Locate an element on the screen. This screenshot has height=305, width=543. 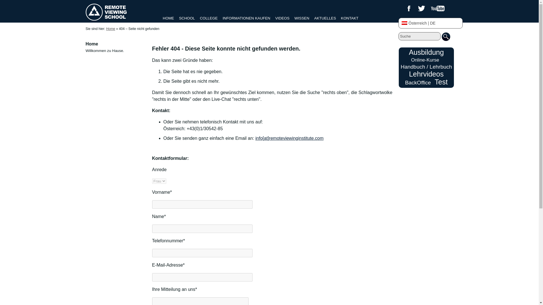
Lehrvideos is located at coordinates (426, 74).